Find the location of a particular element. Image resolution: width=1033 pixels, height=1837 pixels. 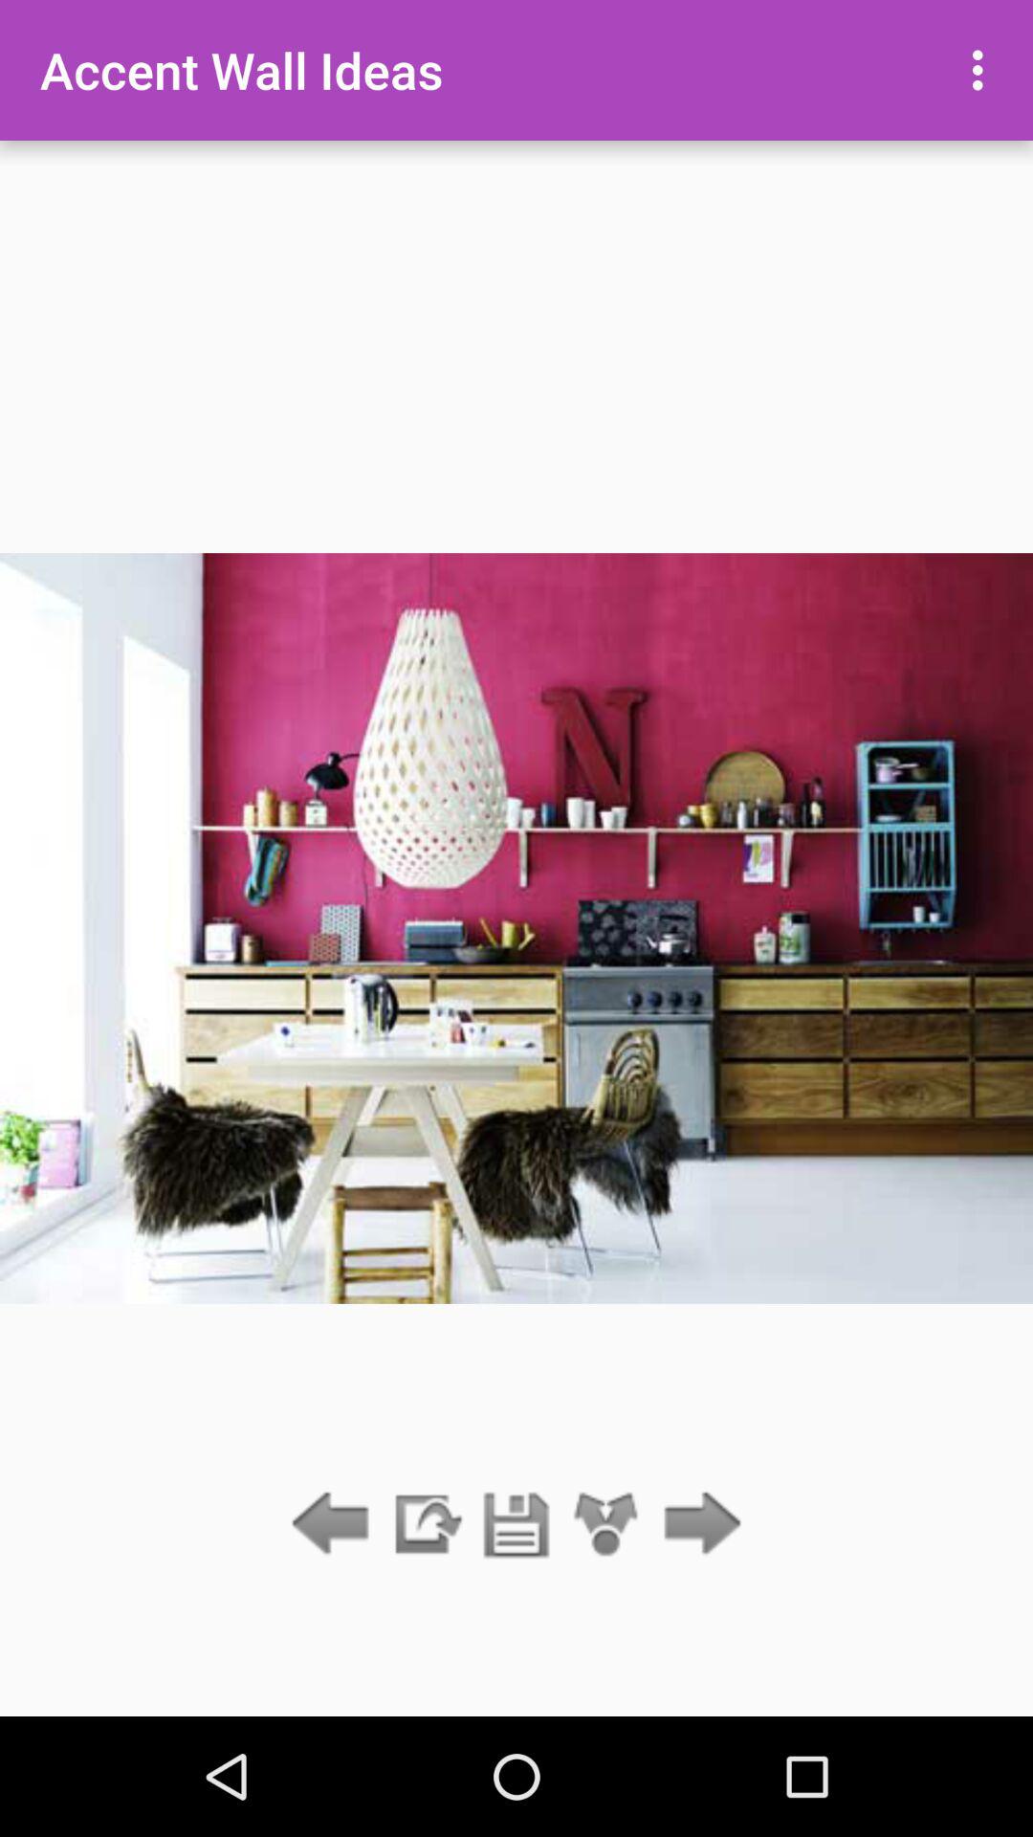

share is located at coordinates (606, 1525).